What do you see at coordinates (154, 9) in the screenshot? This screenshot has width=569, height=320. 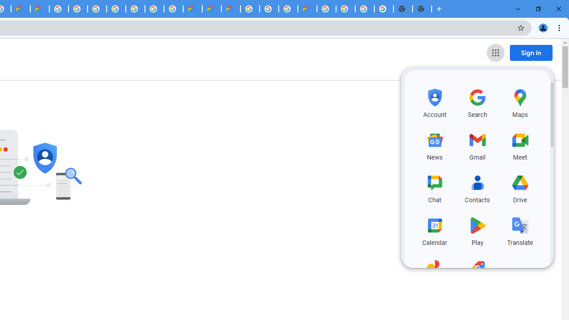 I see `Google Cloud Platform` at bounding box center [154, 9].